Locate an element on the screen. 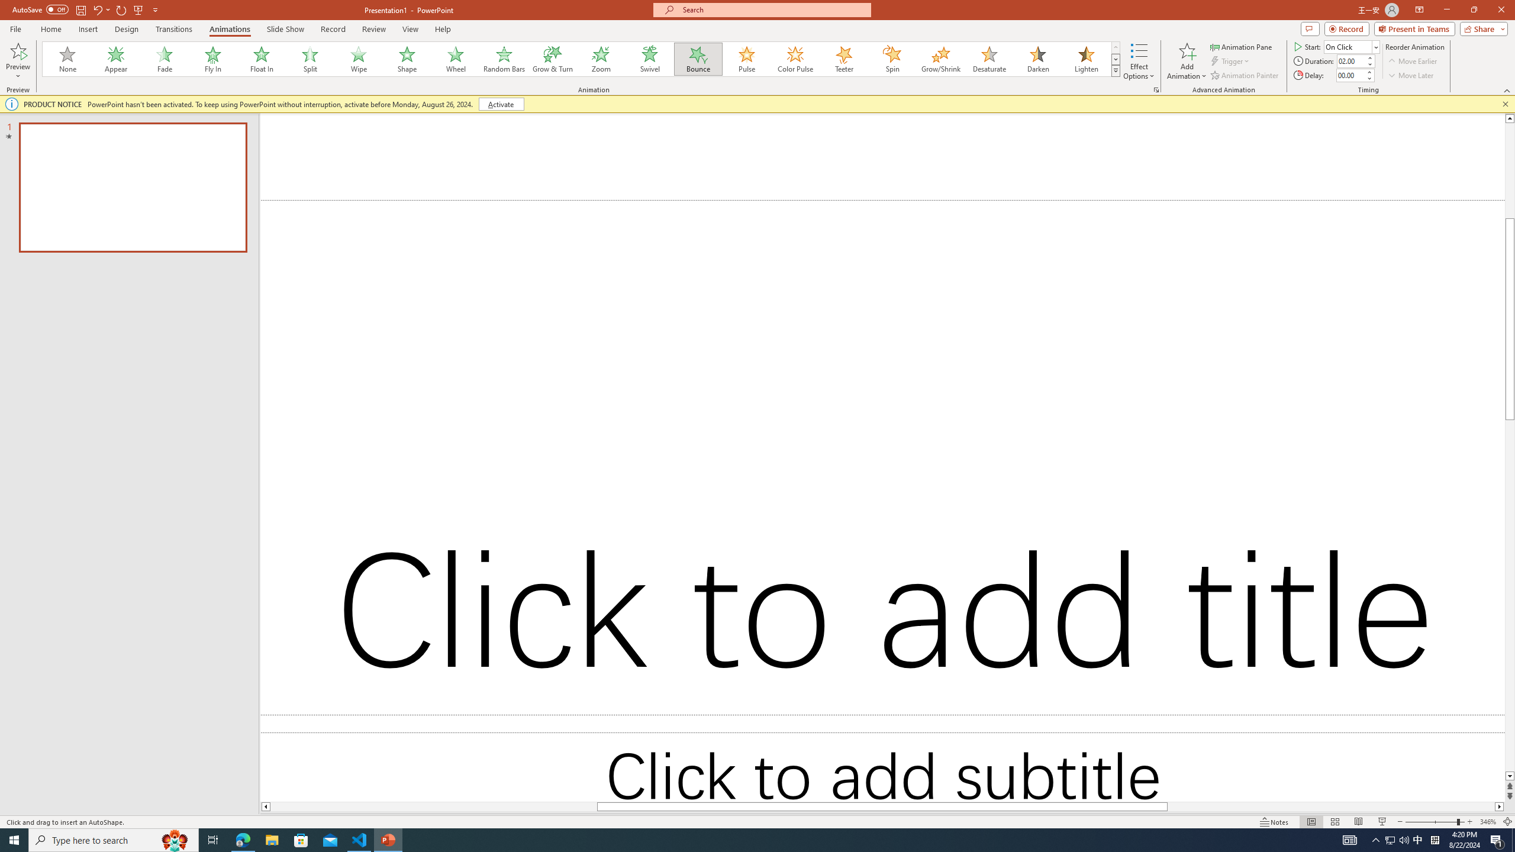 This screenshot has height=852, width=1515. More Options is located at coordinates (18, 72).